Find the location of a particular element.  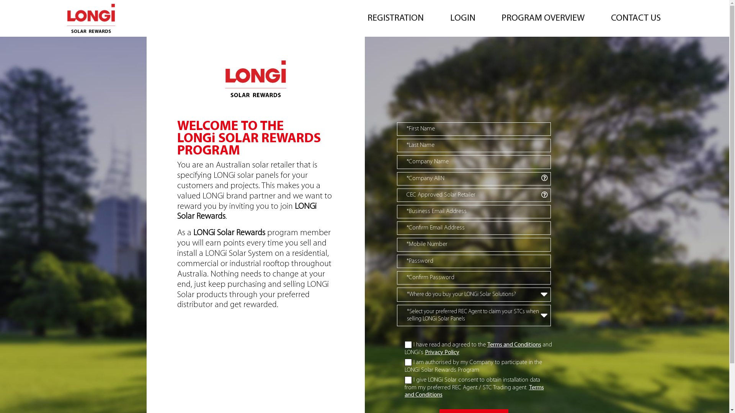

Terms and Conditions is located at coordinates (514, 345).